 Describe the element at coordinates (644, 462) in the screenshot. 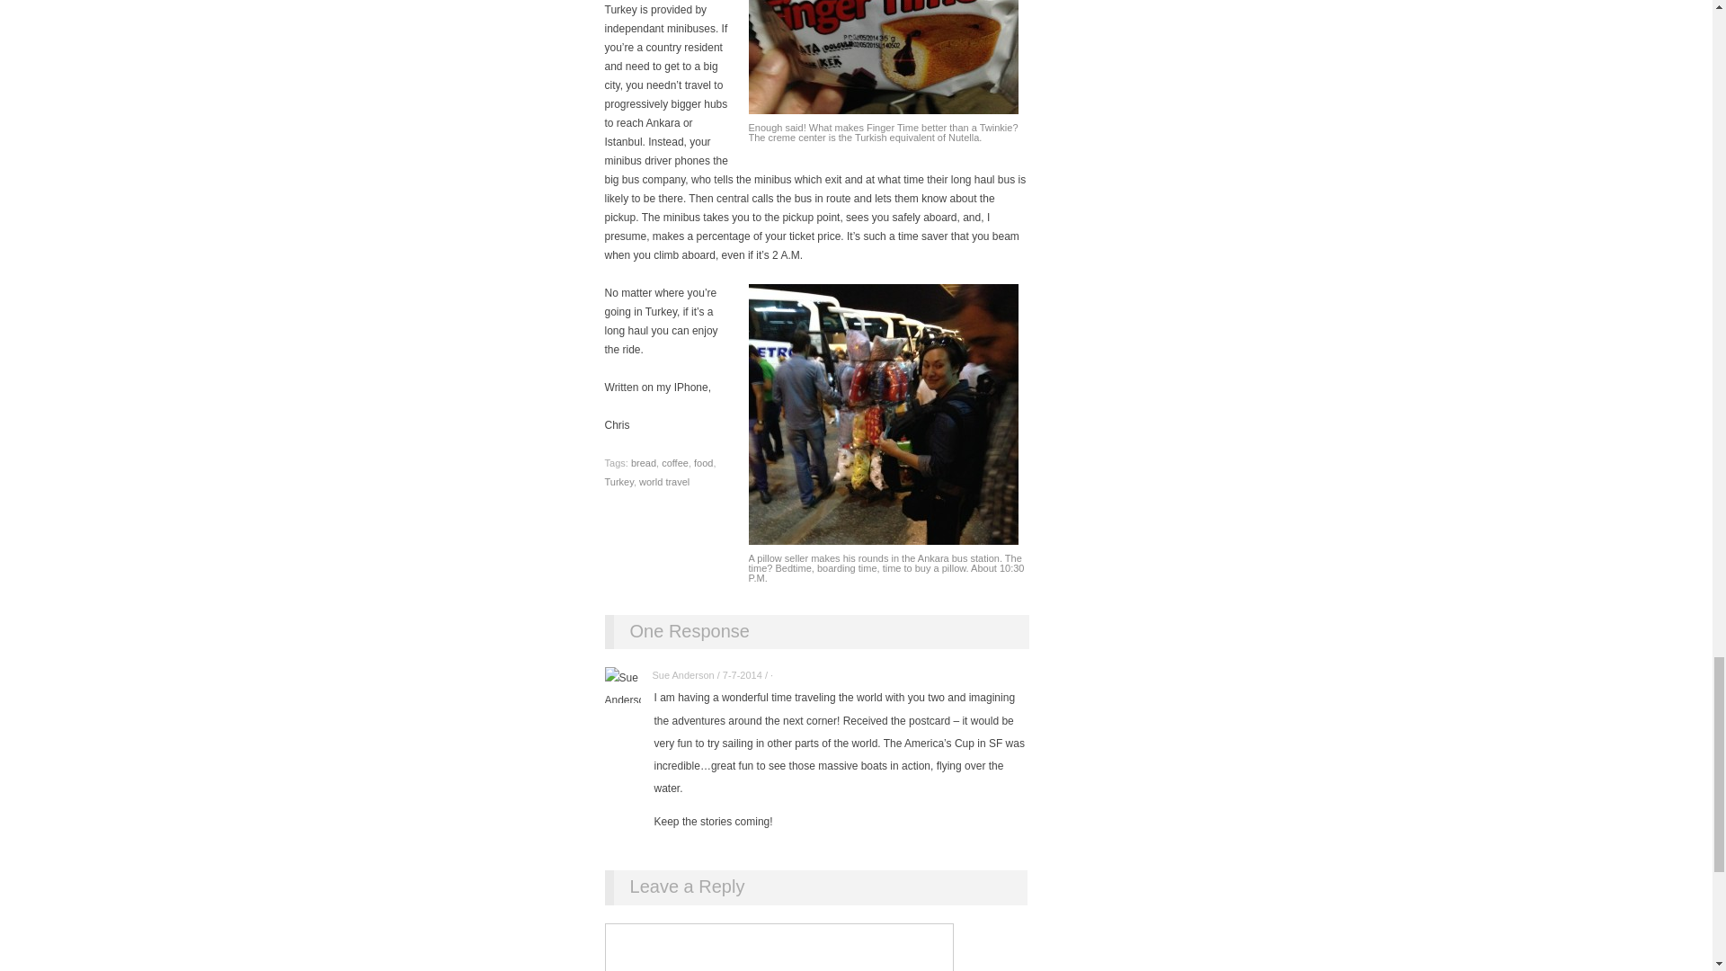

I see `bread` at that location.